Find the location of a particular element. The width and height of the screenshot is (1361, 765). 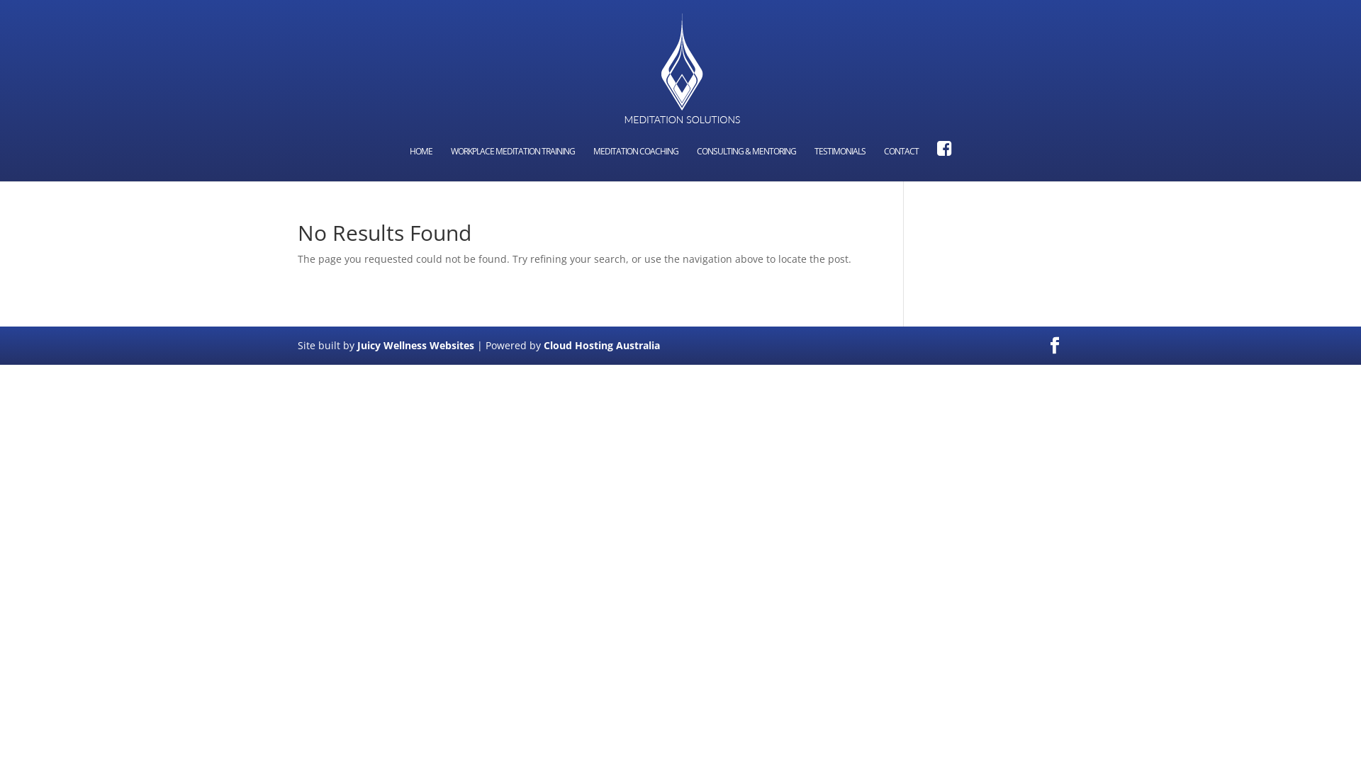

Cloud Hosting Australia is located at coordinates (602, 346).